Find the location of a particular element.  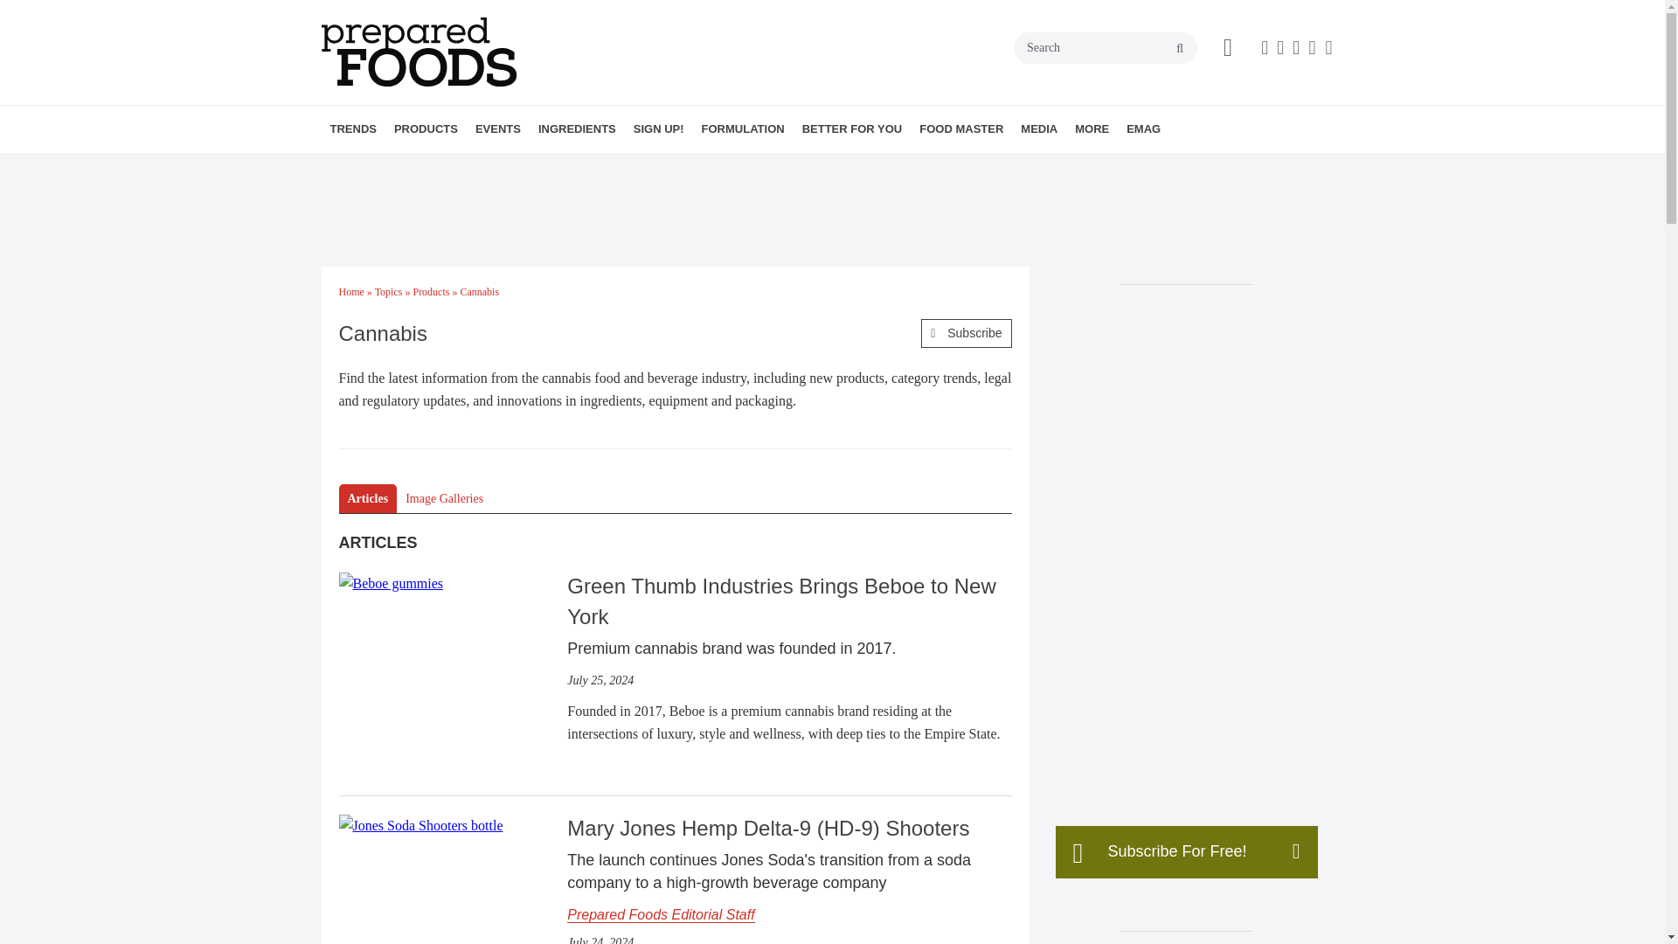

FEATURED PRODUCTS is located at coordinates (547, 167).